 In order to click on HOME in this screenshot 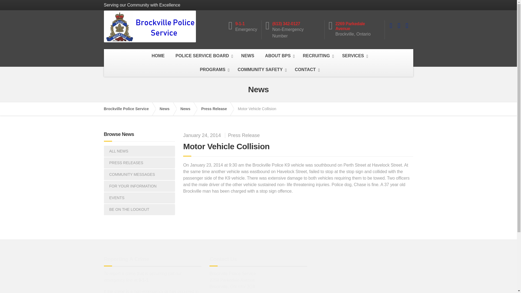, I will do `click(158, 56)`.